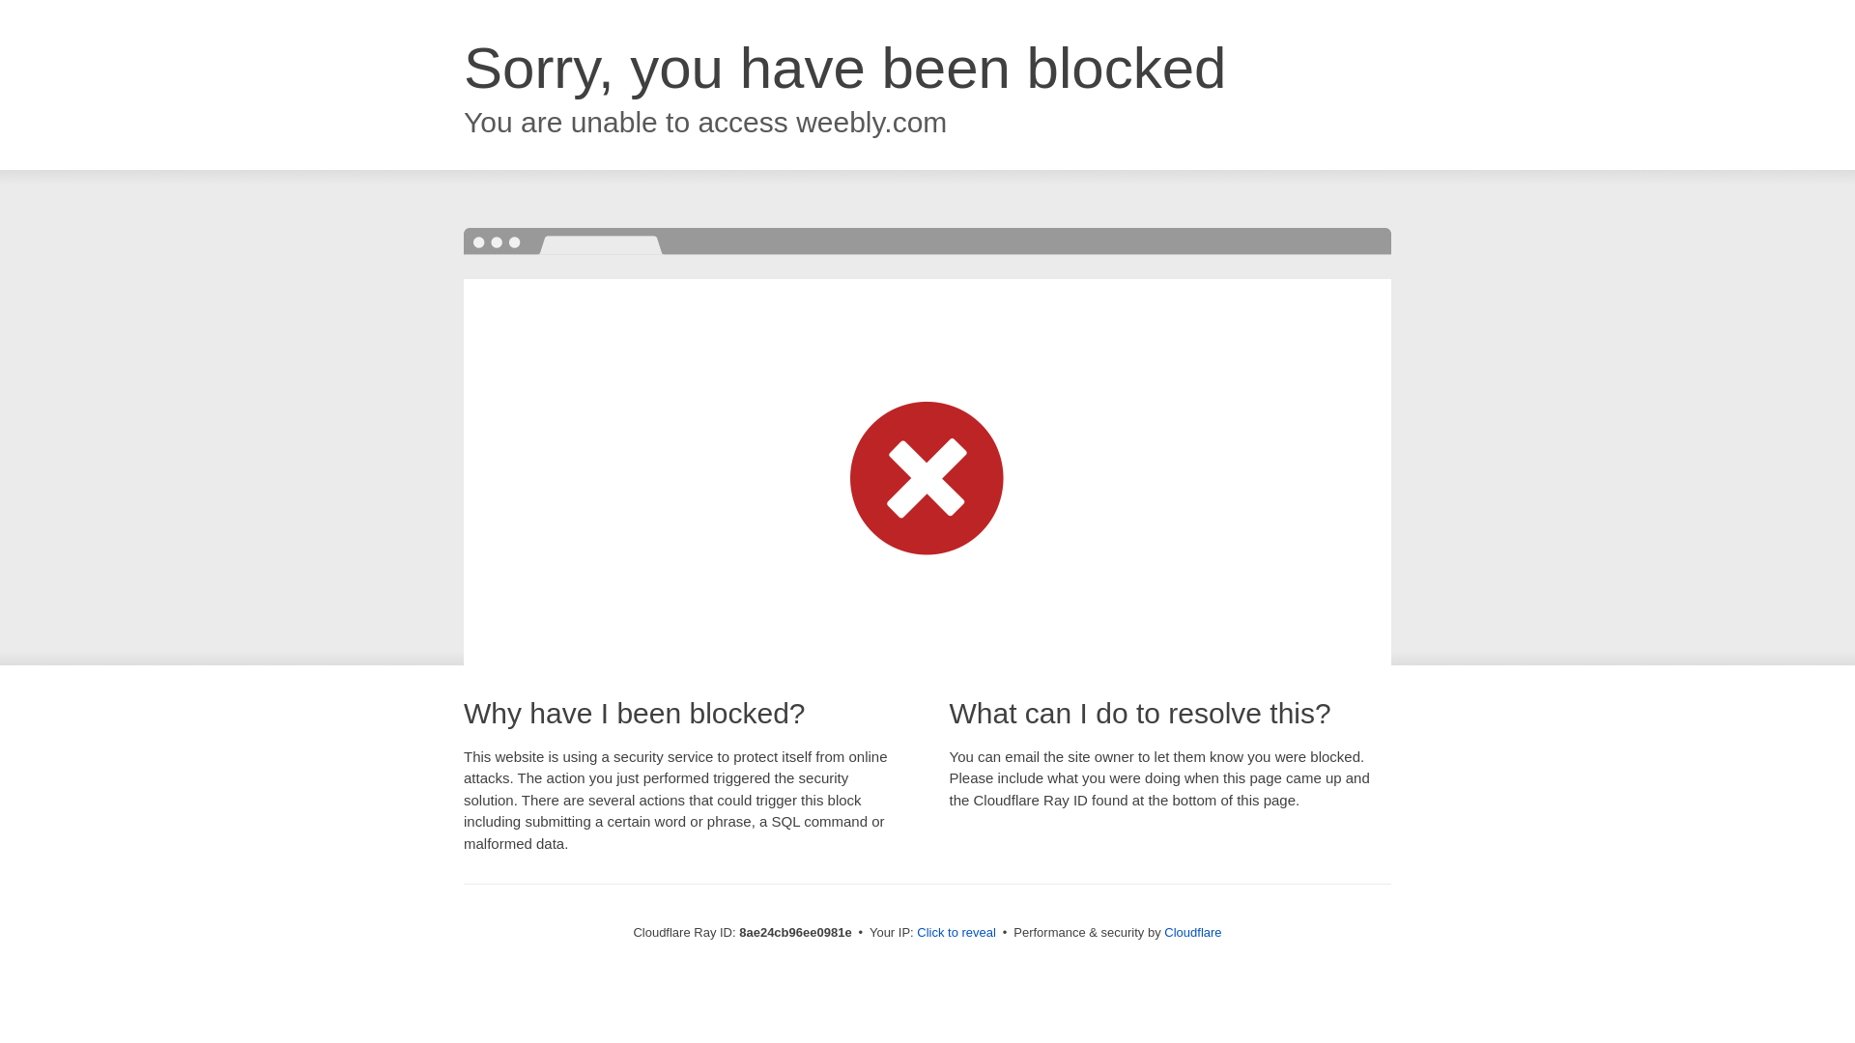  I want to click on Cloudflare, so click(1192, 932).